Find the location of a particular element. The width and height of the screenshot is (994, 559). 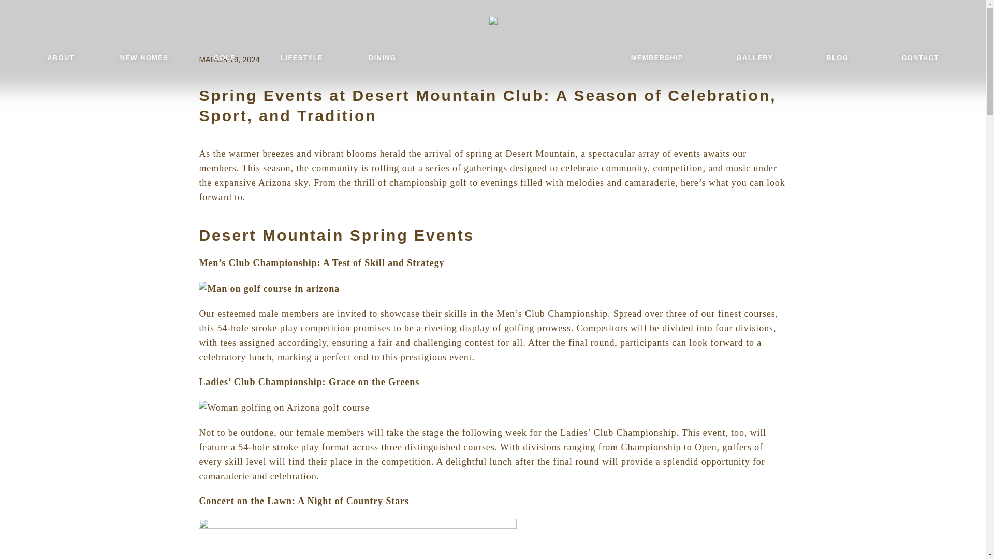

MEMBERSHIP is located at coordinates (656, 58).